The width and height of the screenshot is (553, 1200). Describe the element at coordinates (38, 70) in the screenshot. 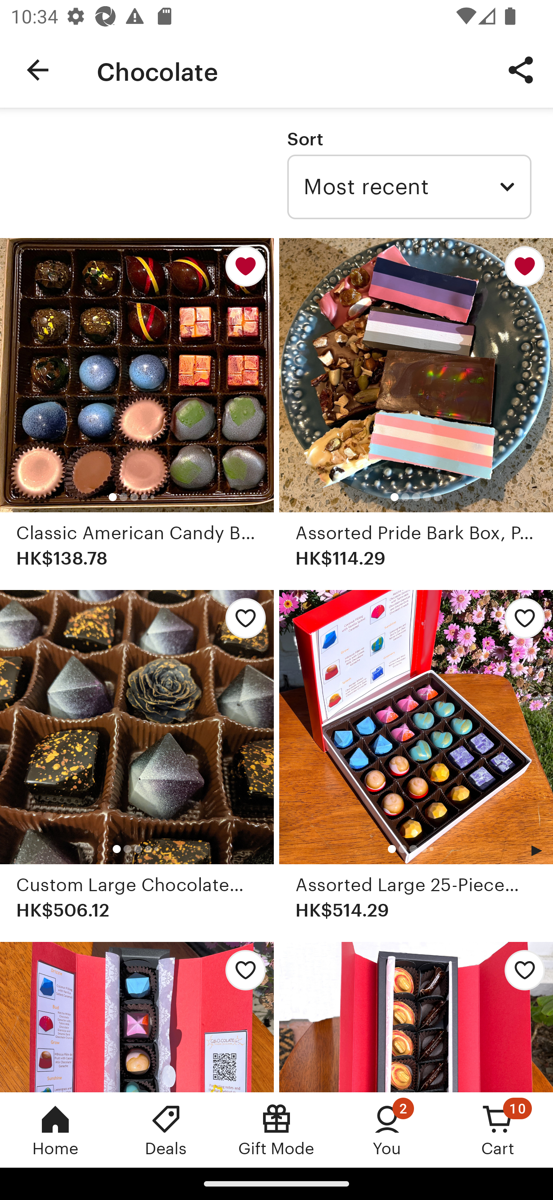

I see `Navigate up` at that location.